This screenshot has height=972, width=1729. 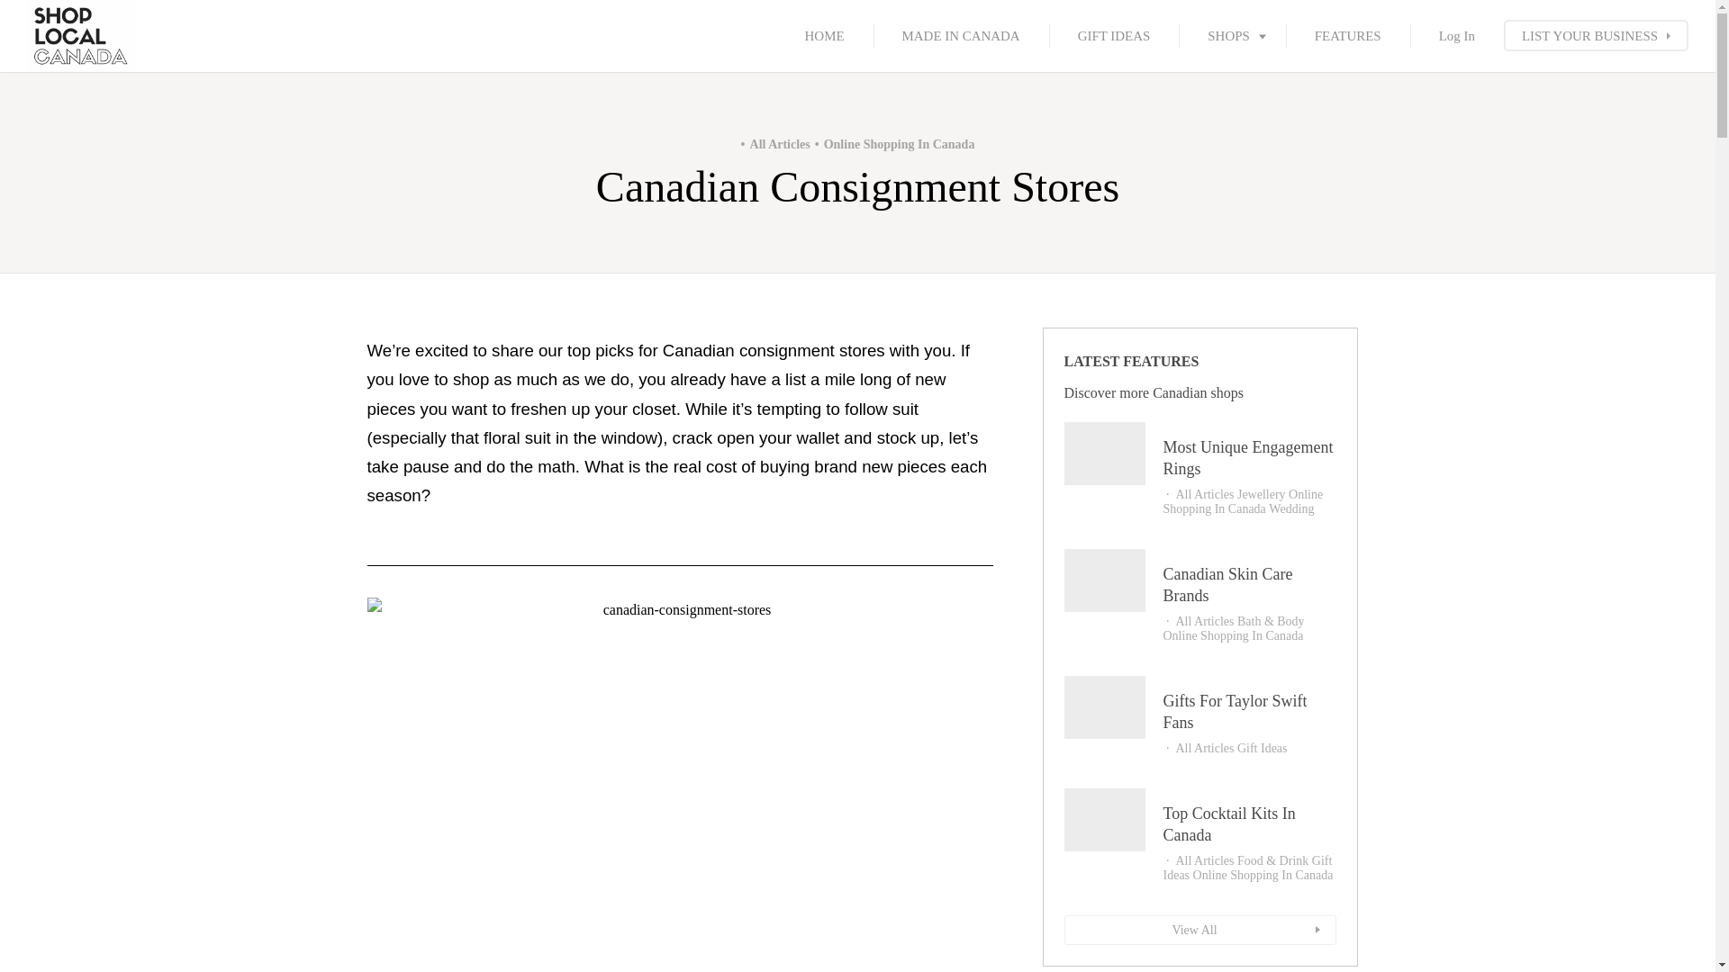 What do you see at coordinates (825, 36) in the screenshot?
I see `HOME` at bounding box center [825, 36].